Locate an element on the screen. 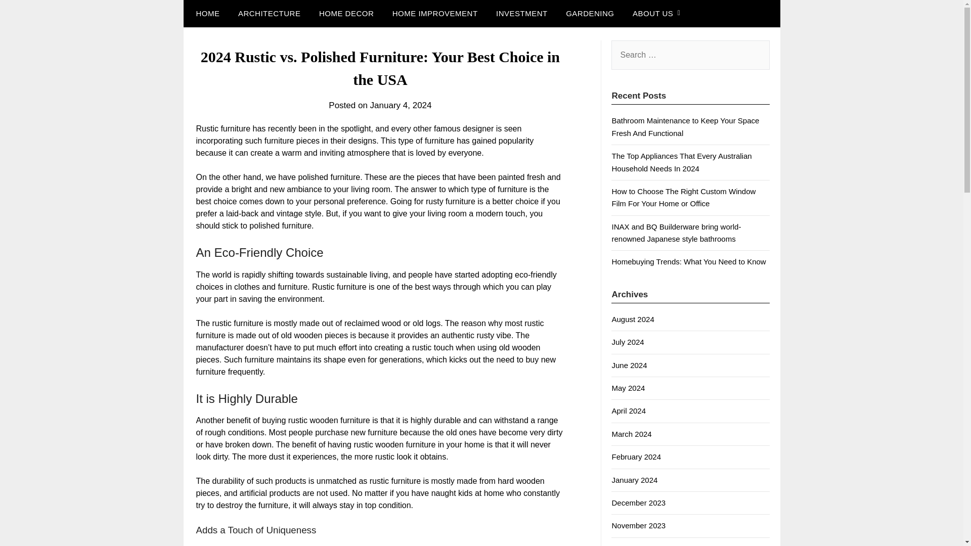 The image size is (971, 546). November 2023 is located at coordinates (638, 525).